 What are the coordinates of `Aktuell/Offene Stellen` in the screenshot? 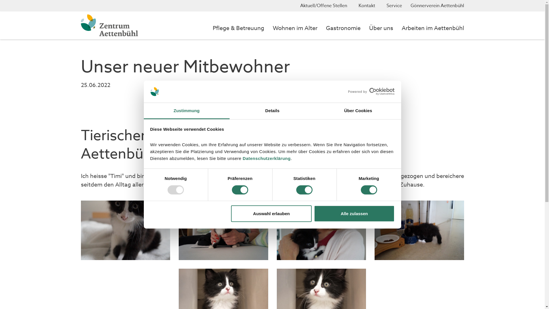 It's located at (325, 6).